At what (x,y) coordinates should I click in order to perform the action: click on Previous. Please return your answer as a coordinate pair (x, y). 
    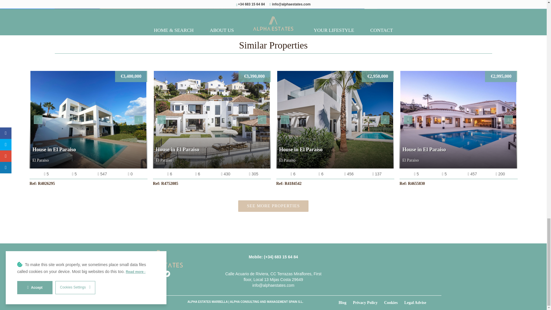
    Looking at the image, I should click on (285, 119).